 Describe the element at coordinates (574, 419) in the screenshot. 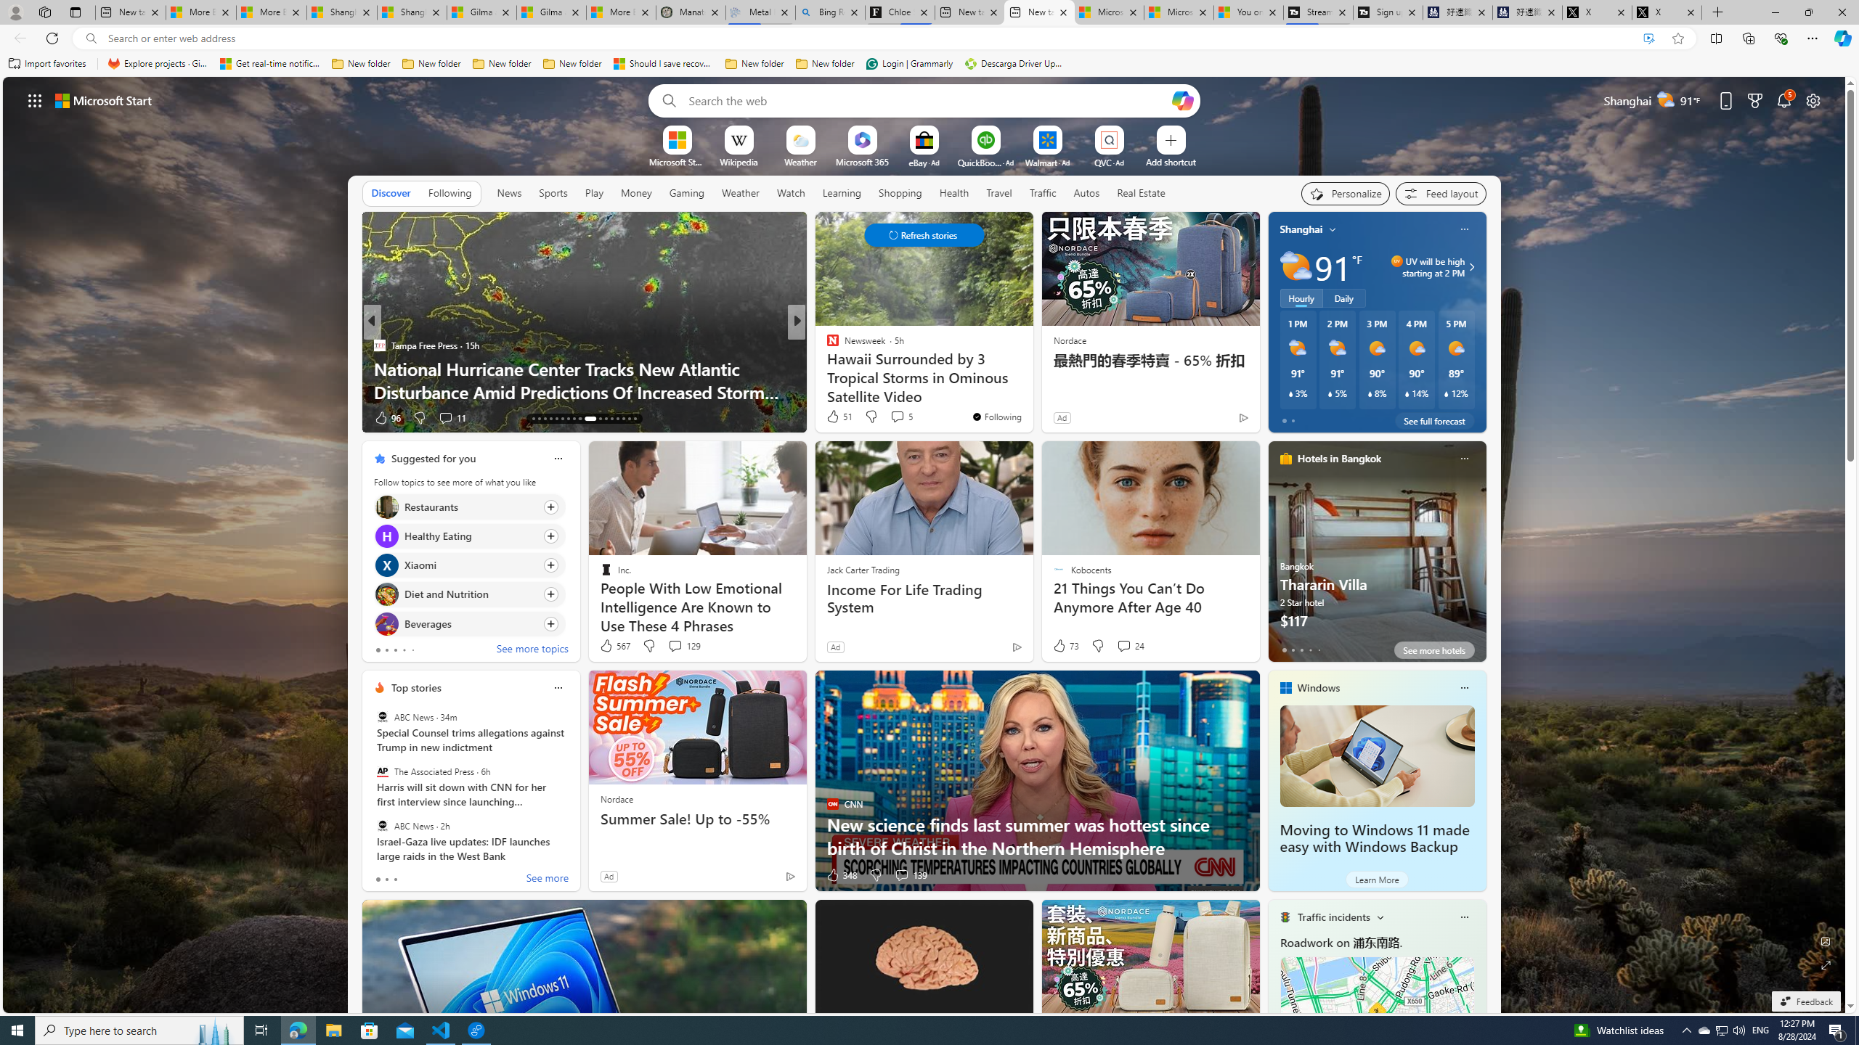

I see `AutomationID: tab-24` at that location.